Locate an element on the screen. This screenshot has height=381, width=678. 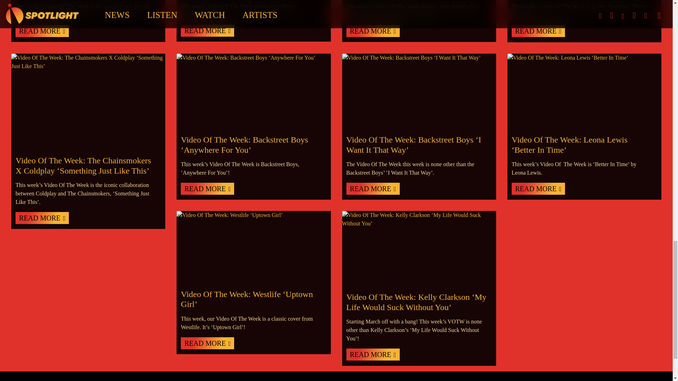
READ MORE is located at coordinates (207, 30).